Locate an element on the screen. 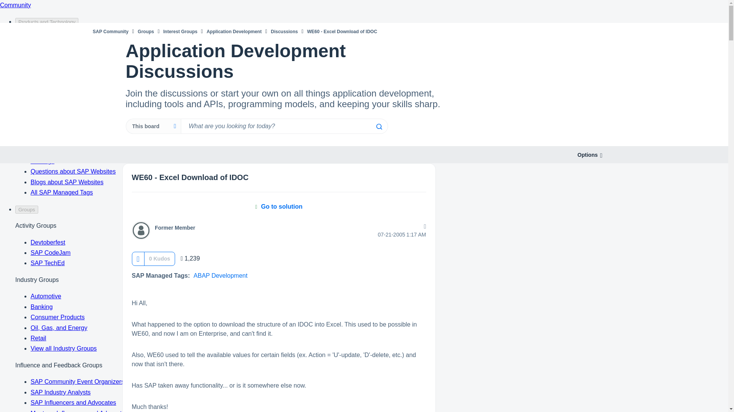 The height and width of the screenshot is (412, 734). Groups is located at coordinates (146, 31).